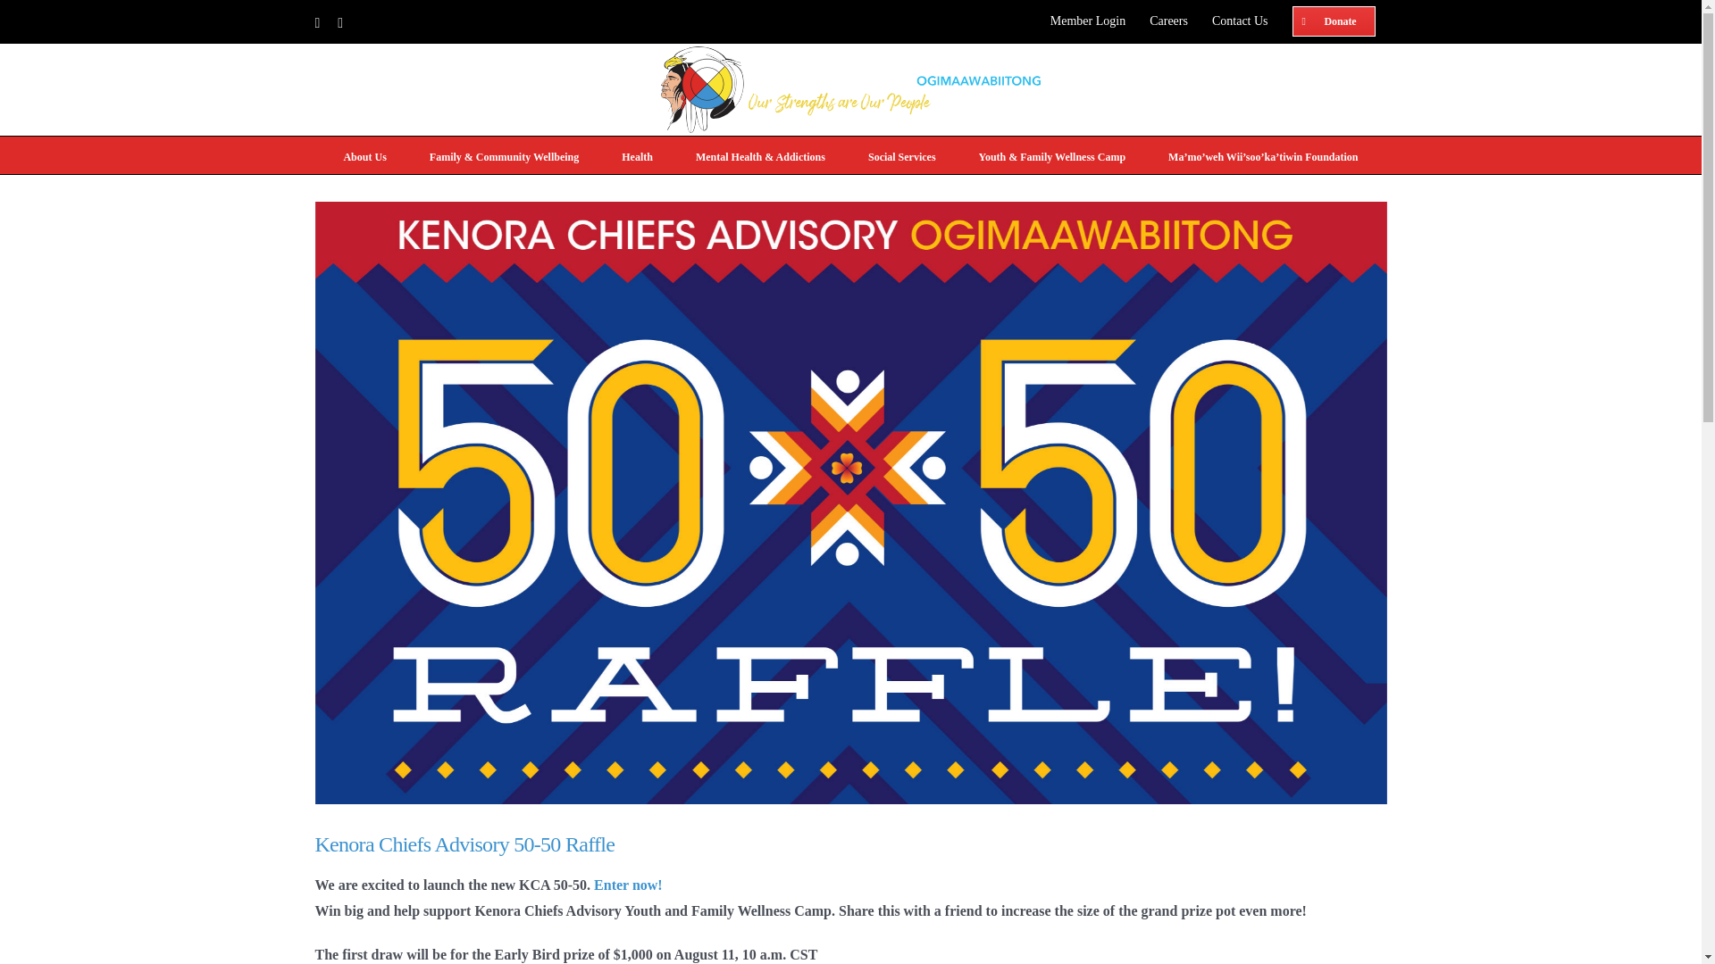  I want to click on Careers, so click(1168, 21).